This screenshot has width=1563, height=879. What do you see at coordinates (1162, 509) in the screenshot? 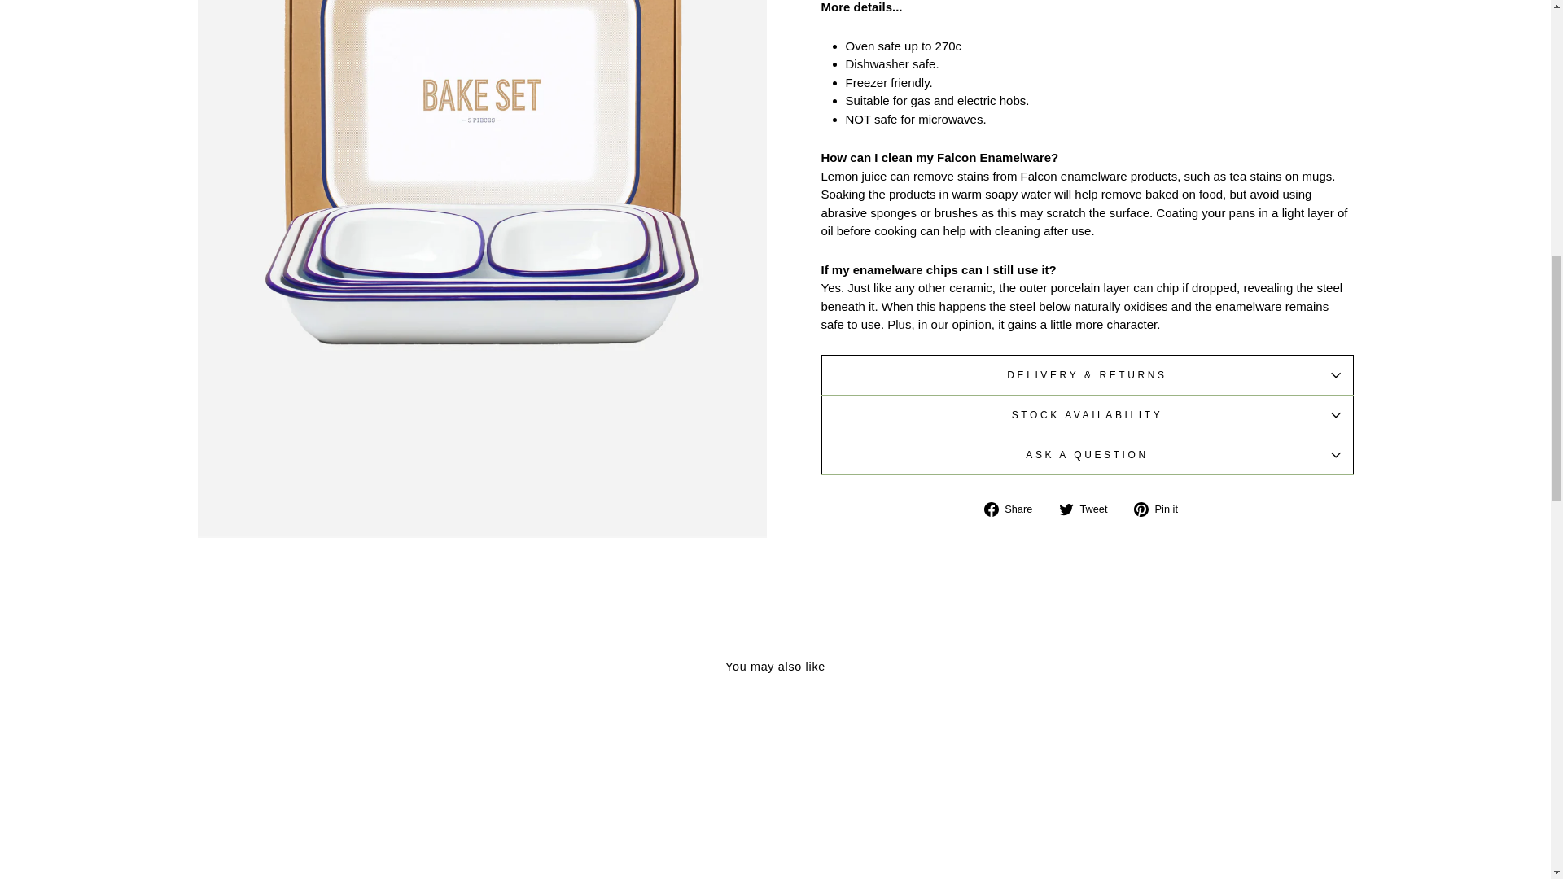
I see `Pin on Pinterest` at bounding box center [1162, 509].